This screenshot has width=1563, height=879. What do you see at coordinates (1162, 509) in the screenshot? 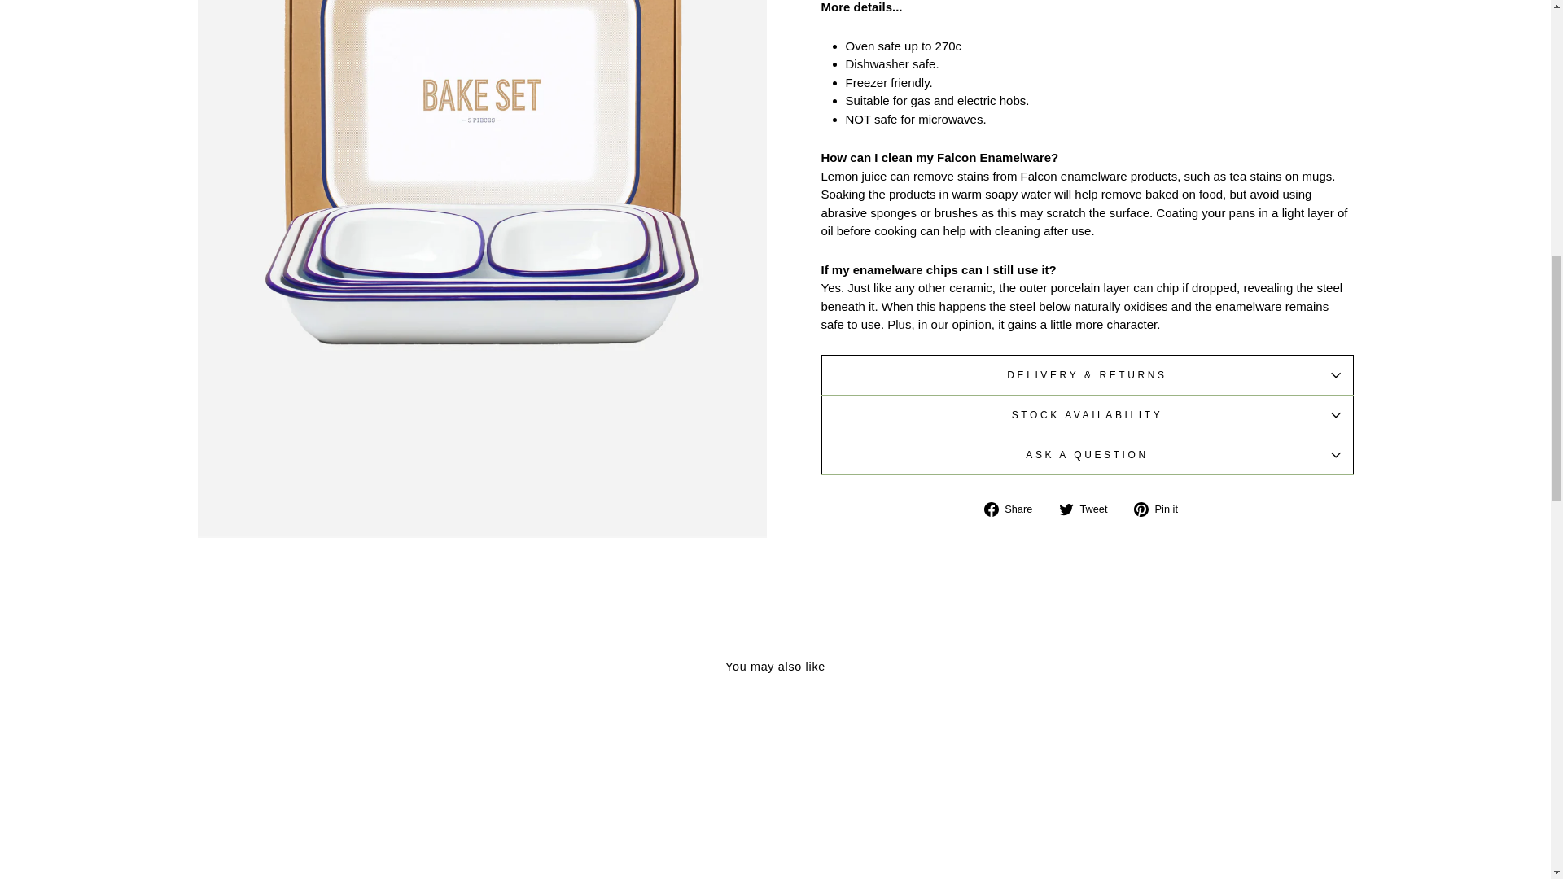
I see `Pin on Pinterest` at bounding box center [1162, 509].